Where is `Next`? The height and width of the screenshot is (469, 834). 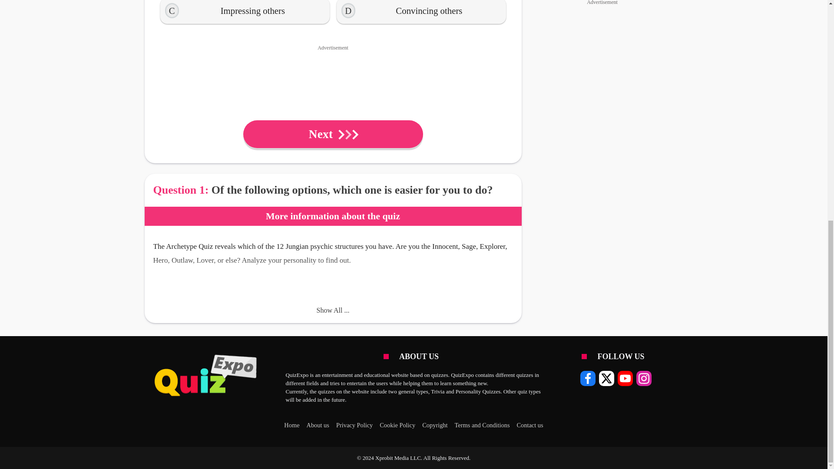 Next is located at coordinates (333, 134).